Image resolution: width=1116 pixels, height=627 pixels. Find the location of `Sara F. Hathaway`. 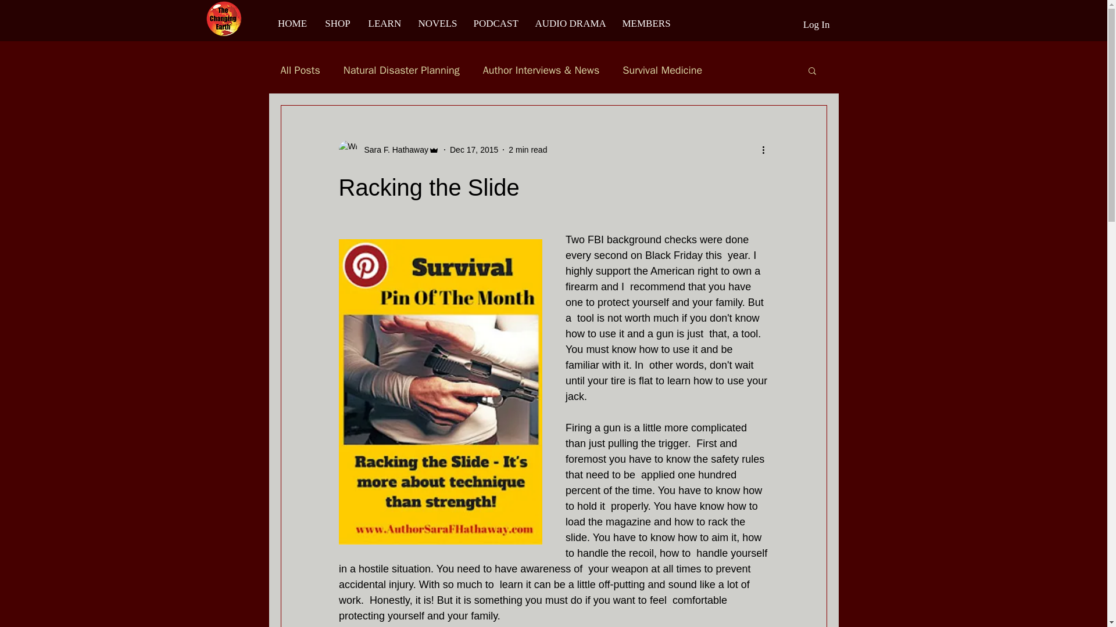

Sara F. Hathaway is located at coordinates (393, 150).